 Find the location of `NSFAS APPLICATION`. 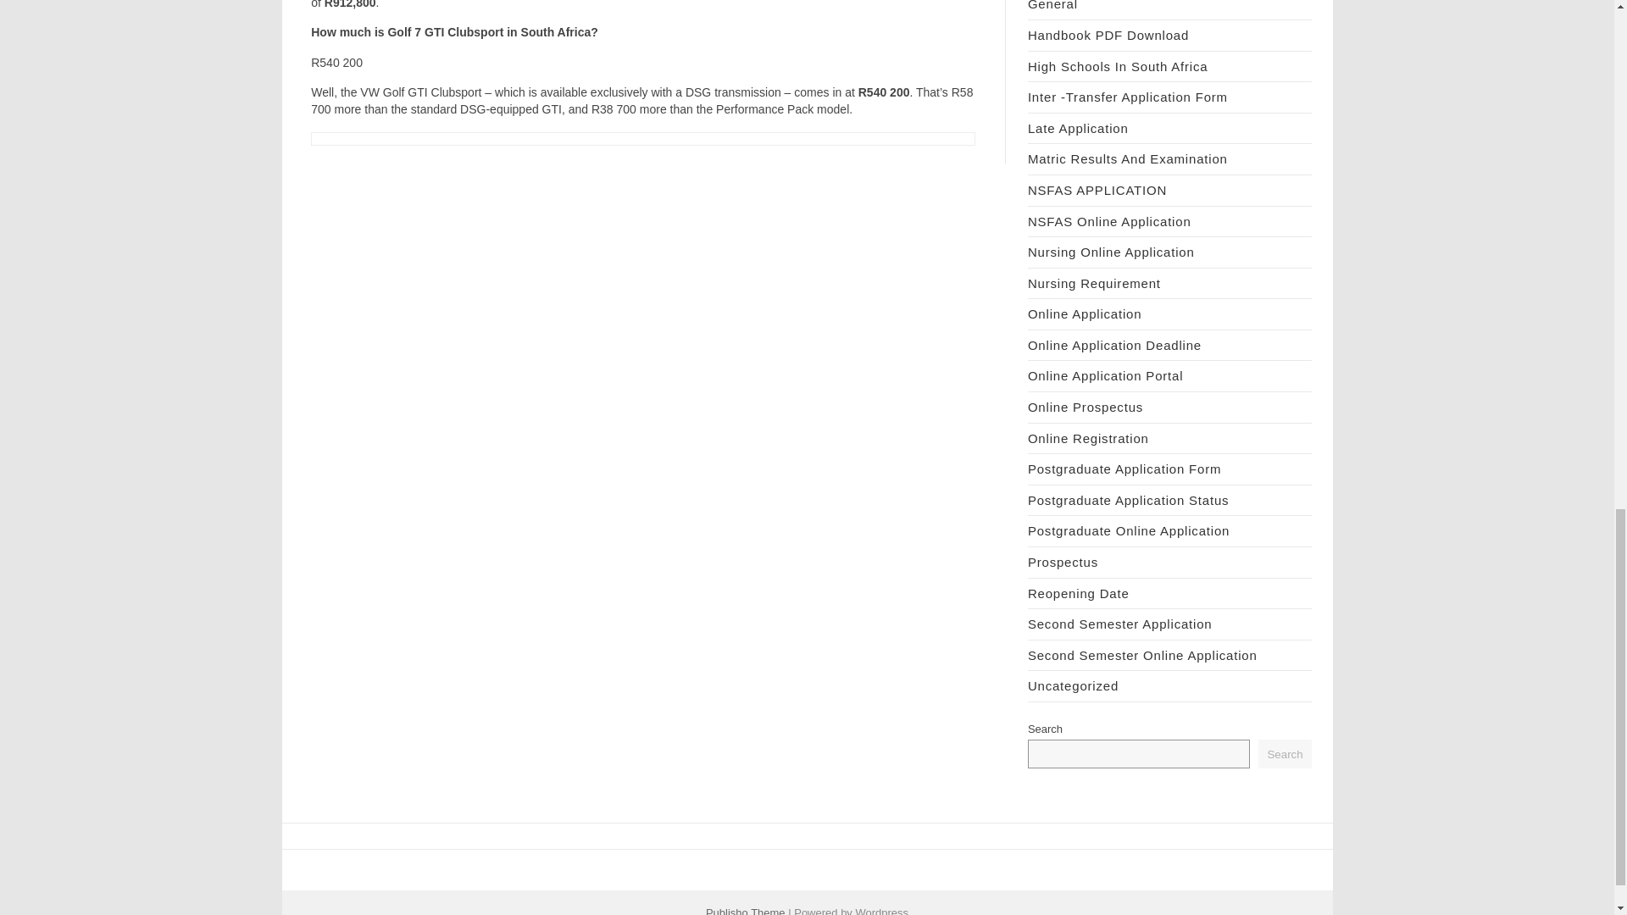

NSFAS APPLICATION is located at coordinates (1097, 190).